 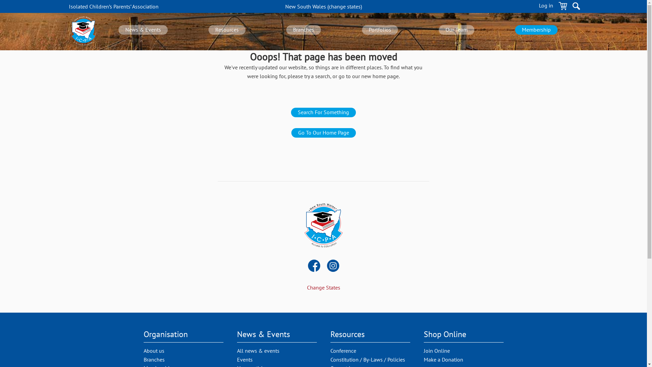 I want to click on Log in, so click(x=546, y=7).